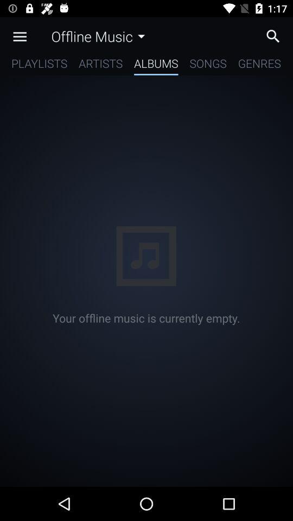 The width and height of the screenshot is (293, 521). Describe the element at coordinates (20, 36) in the screenshot. I see `turn on app above playlists app` at that location.